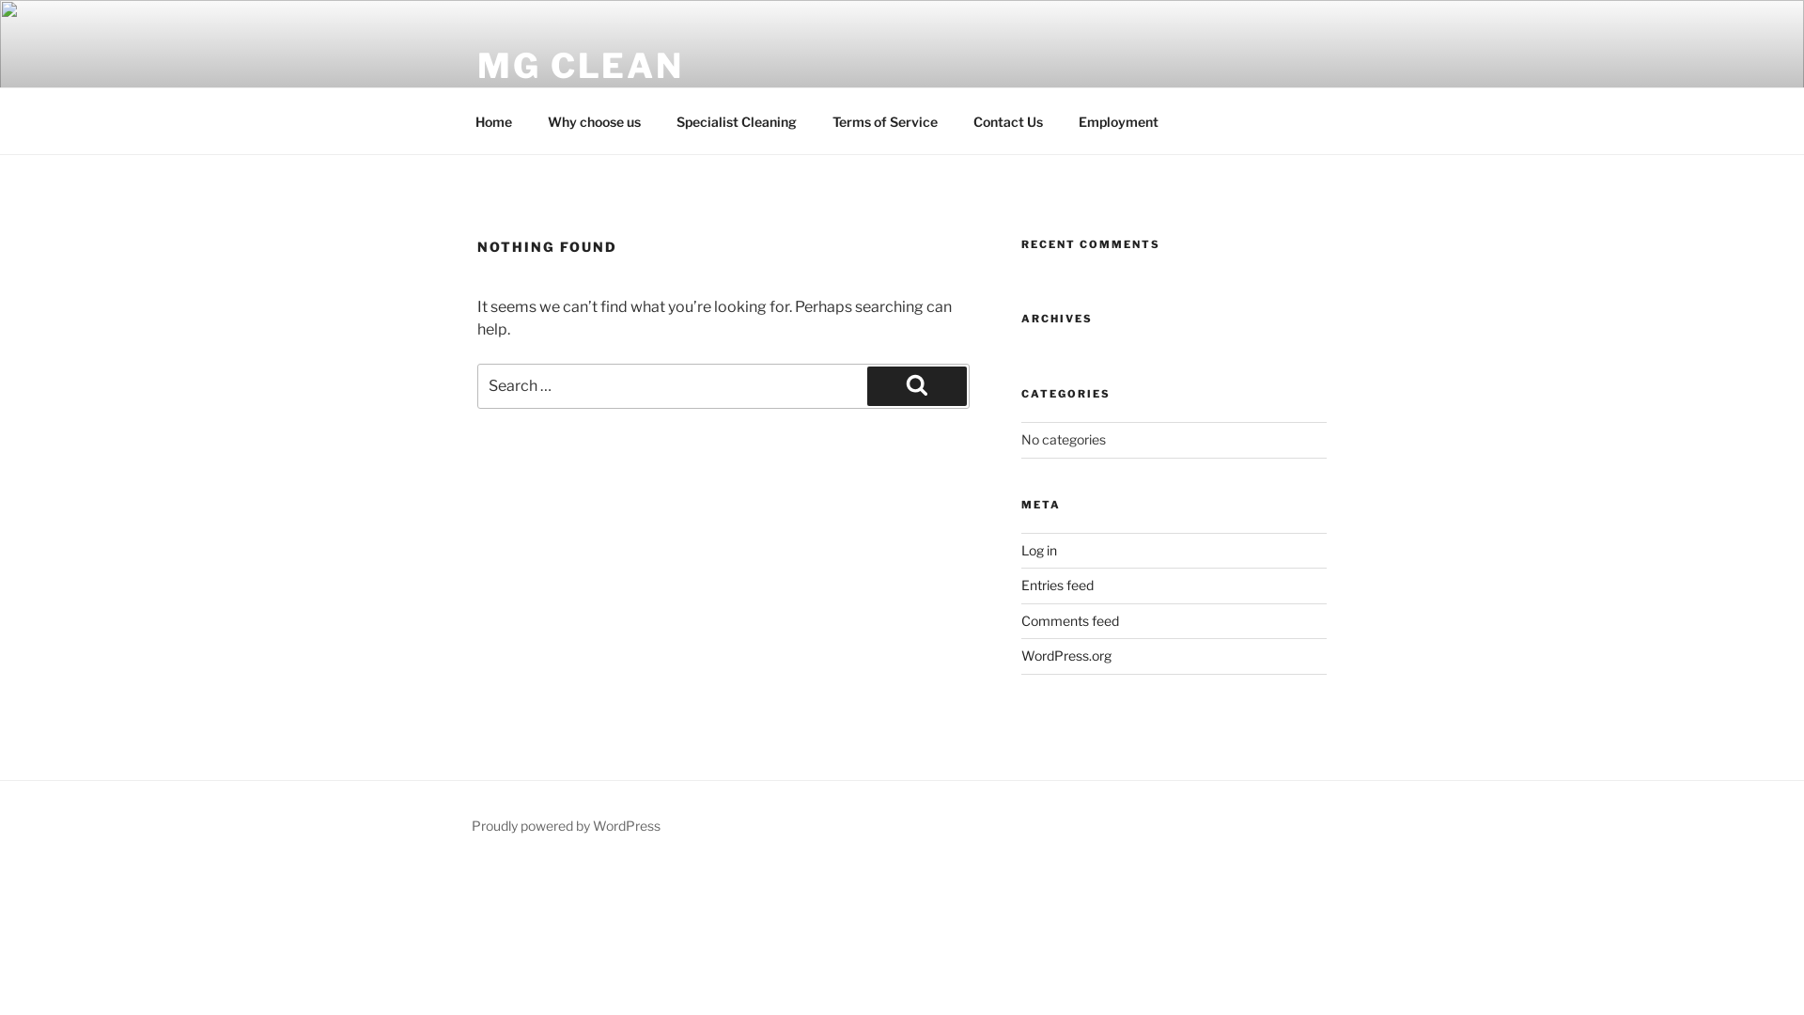 This screenshot has height=1015, width=1804. I want to click on Proudly powered by WordPress, so click(566, 825).